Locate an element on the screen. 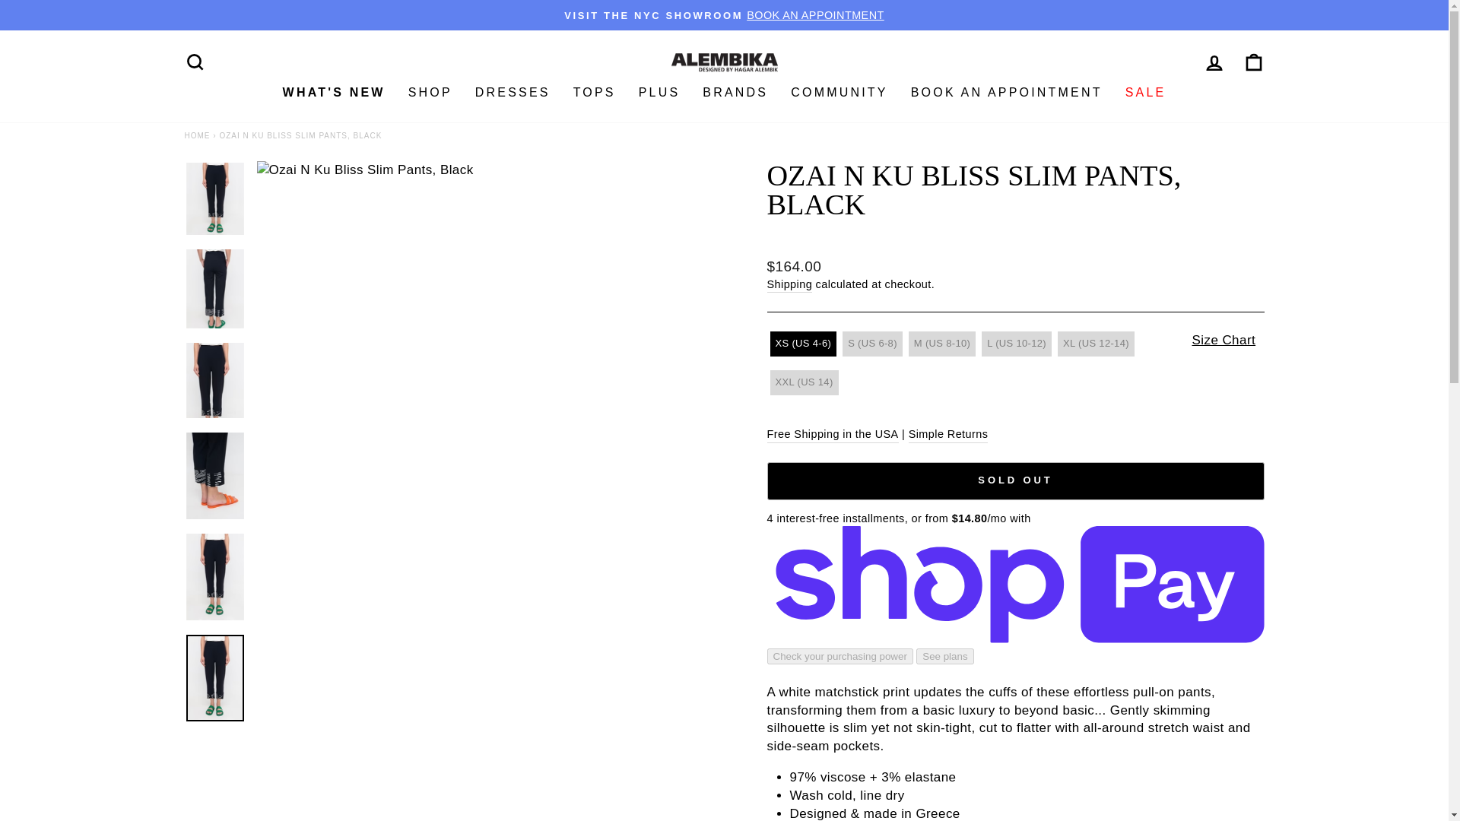  home is located at coordinates (198, 135).